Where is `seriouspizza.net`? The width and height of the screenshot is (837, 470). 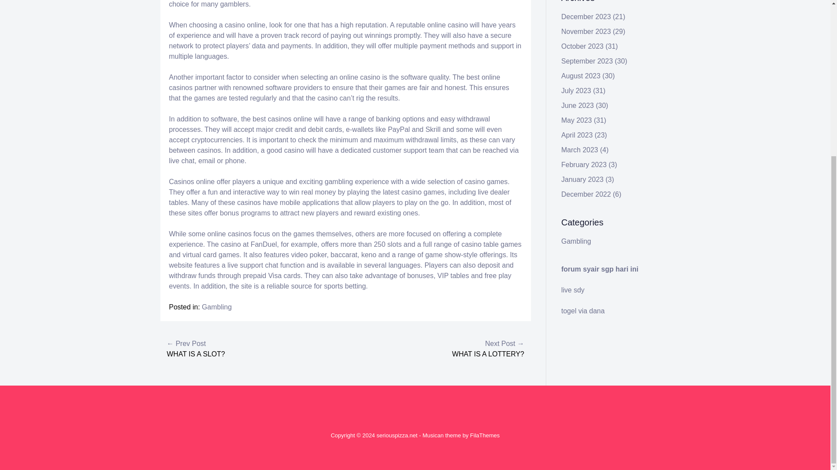 seriouspizza.net is located at coordinates (397, 435).